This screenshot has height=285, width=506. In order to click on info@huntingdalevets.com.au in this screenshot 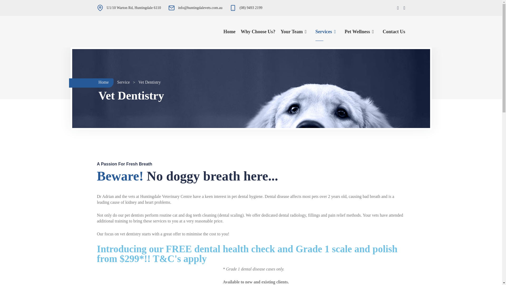, I will do `click(200, 8)`.